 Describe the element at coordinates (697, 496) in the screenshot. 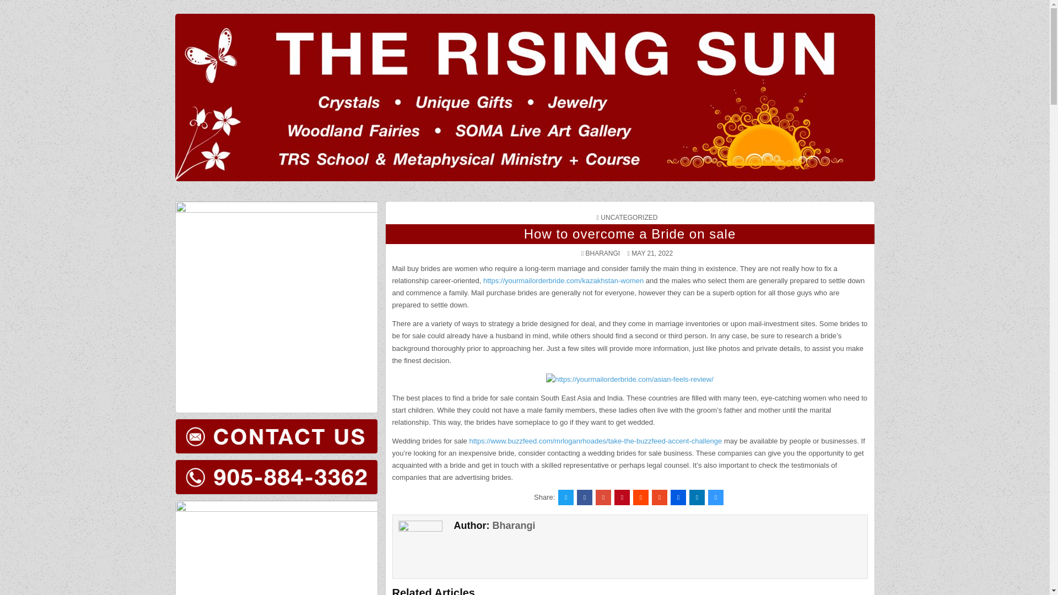

I see `Share this on Linkedin` at that location.